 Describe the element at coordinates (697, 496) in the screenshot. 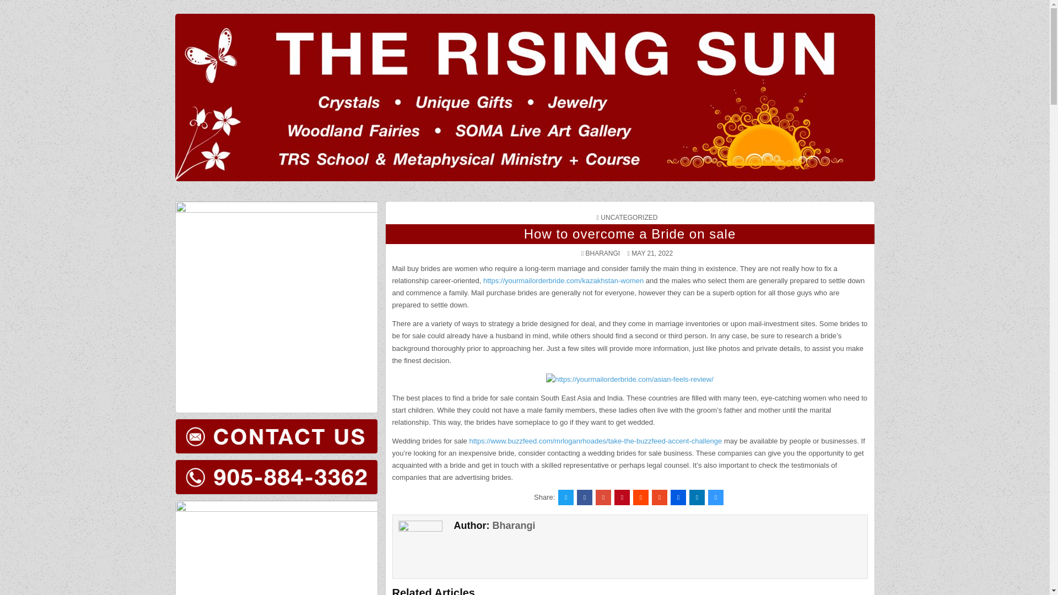

I see `Share this on Linkedin` at that location.